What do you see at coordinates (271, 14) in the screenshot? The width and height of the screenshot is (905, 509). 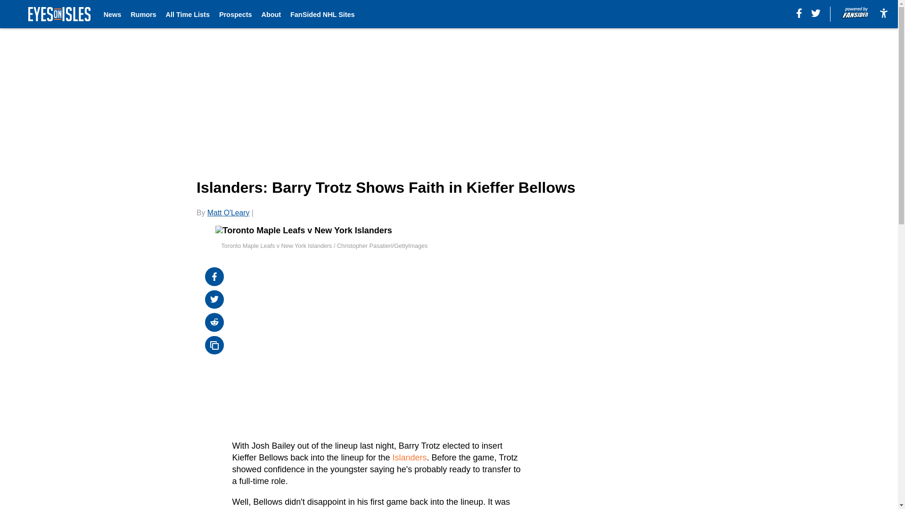 I see `About` at bounding box center [271, 14].